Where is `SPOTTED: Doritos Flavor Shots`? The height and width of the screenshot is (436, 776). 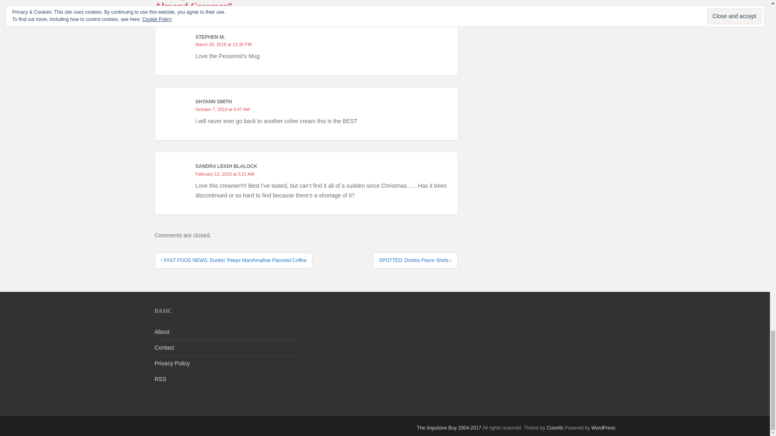 SPOTTED: Doritos Flavor Shots is located at coordinates (415, 260).